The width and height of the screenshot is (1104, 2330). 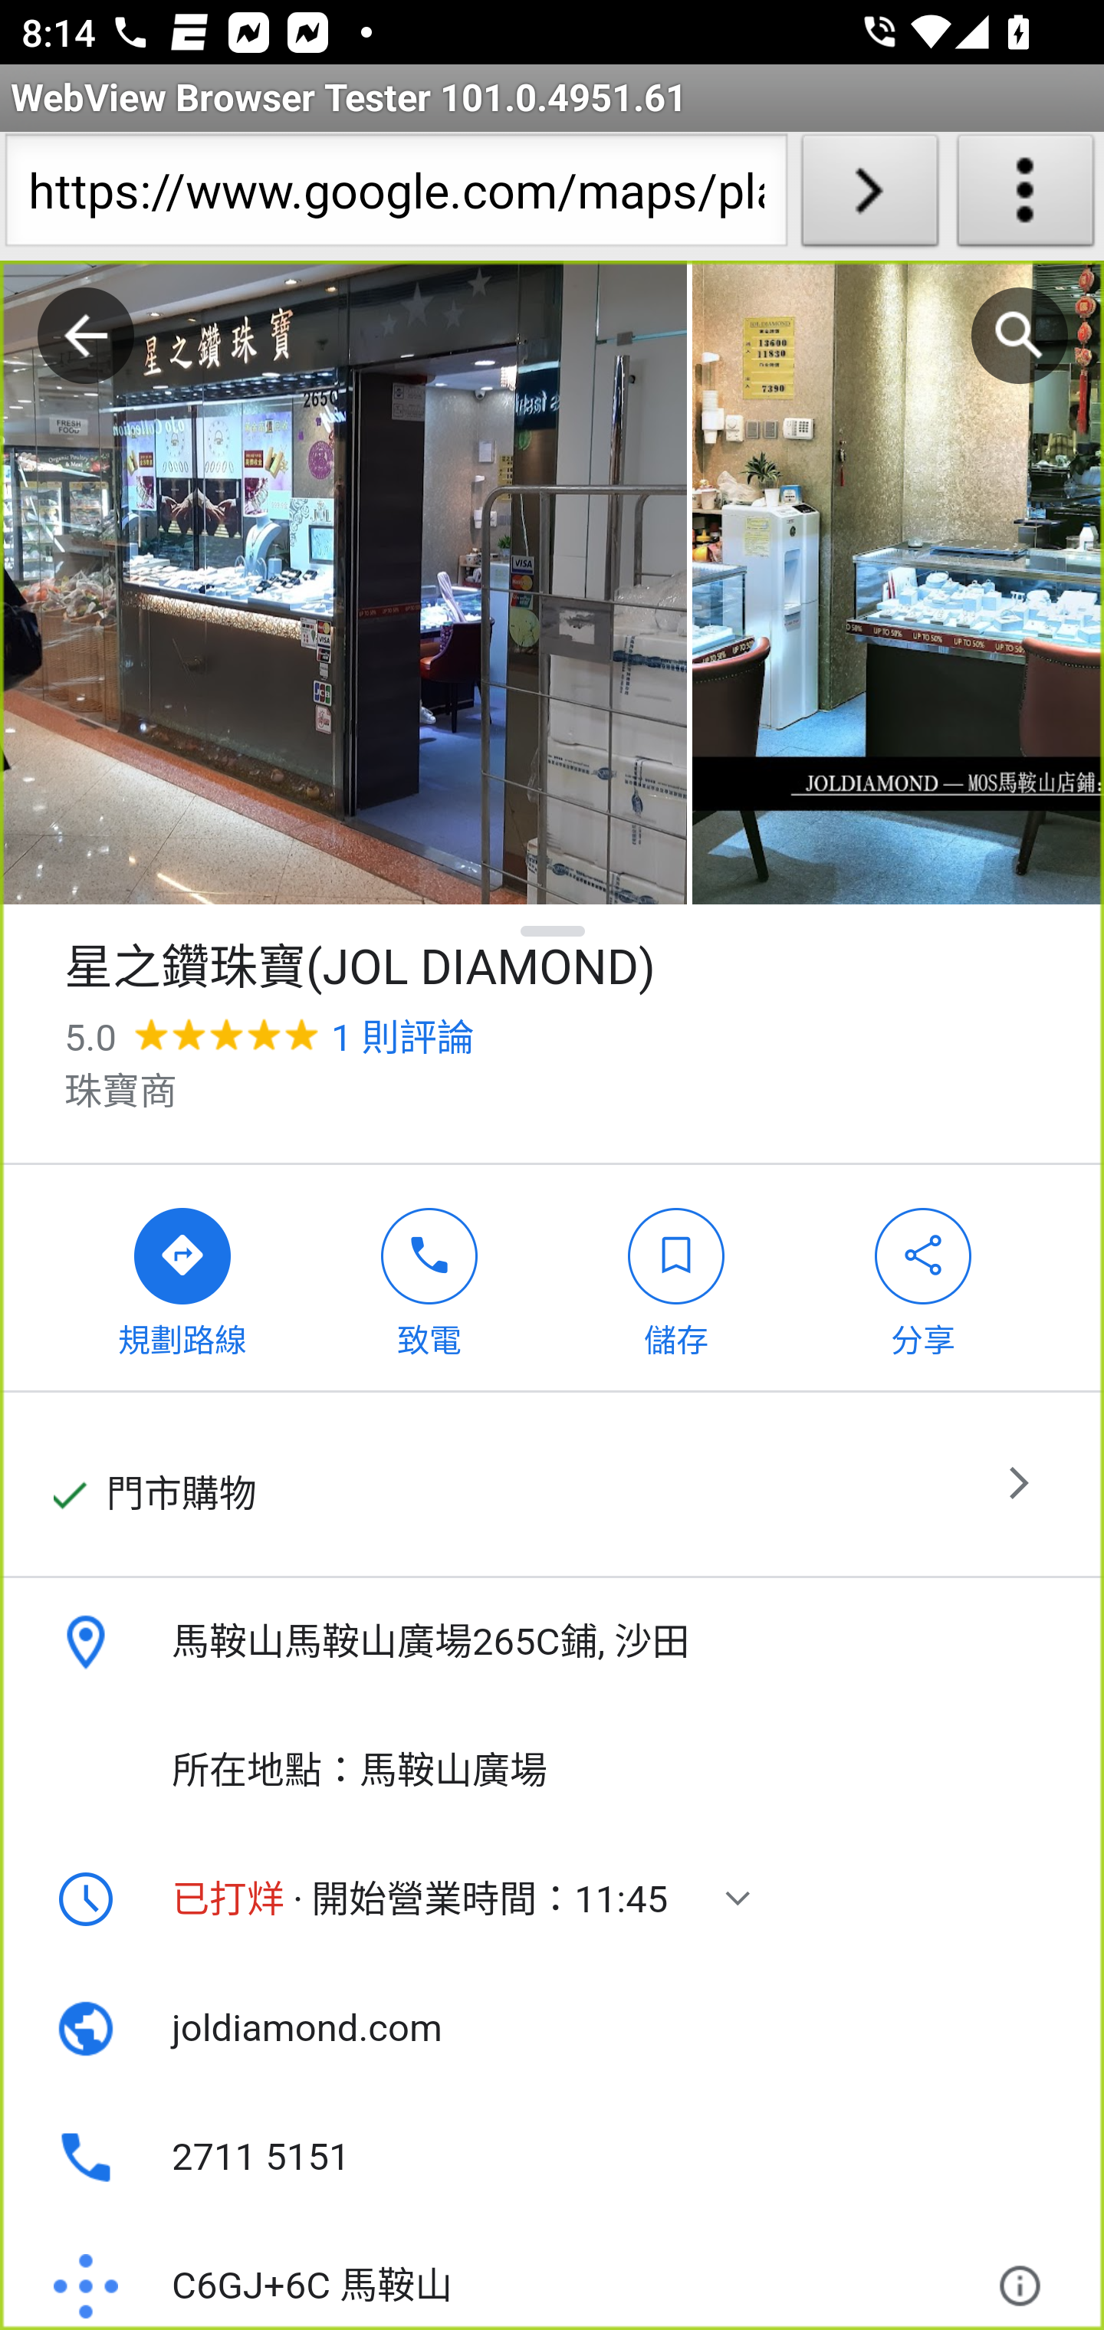 I want to click on 所在地點：馬鞍山廣場, so click(x=552, y=1770).